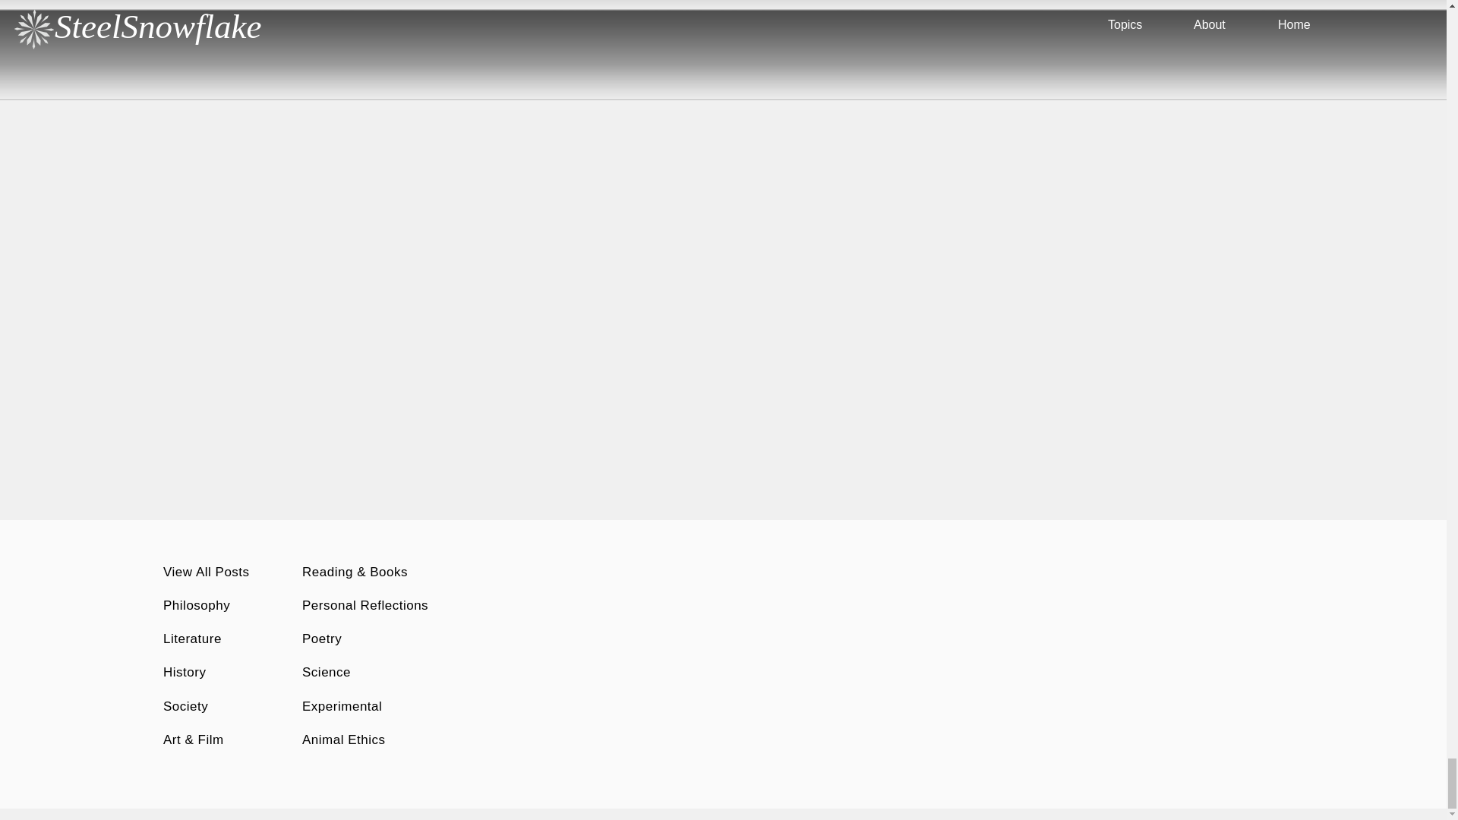 The image size is (1458, 820). Describe the element at coordinates (207, 572) in the screenshot. I see `View All Posts` at that location.